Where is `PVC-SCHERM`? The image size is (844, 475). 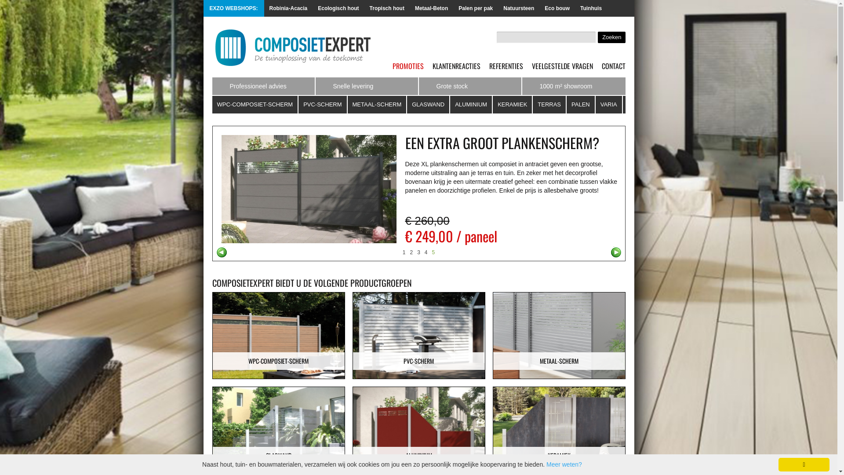
PVC-SCHERM is located at coordinates (323, 105).